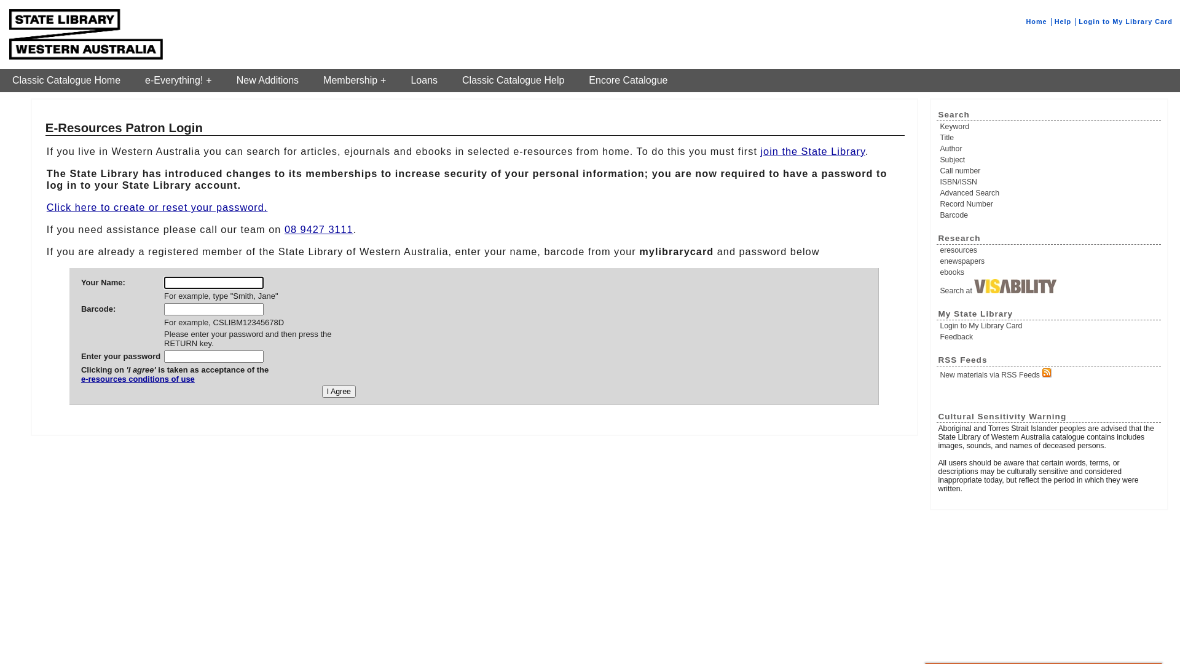 Image resolution: width=1180 pixels, height=664 pixels. I want to click on enewspapers, so click(1050, 261).